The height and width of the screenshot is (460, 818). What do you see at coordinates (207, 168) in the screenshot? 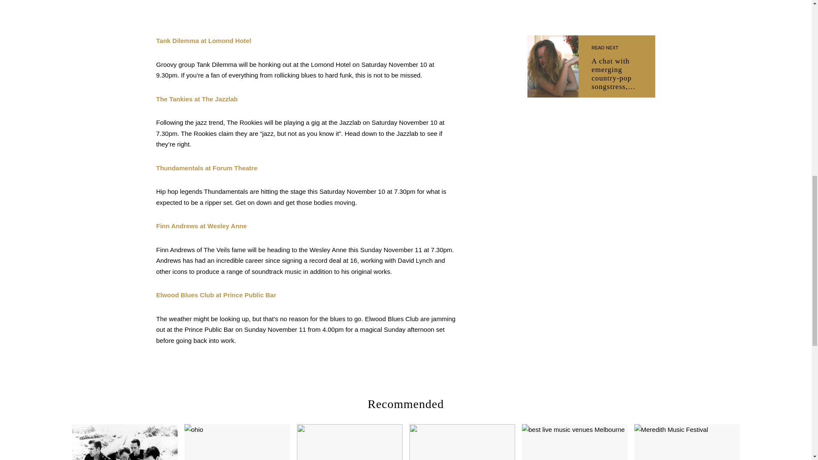
I see `Thundamentals at Forum Theatre` at bounding box center [207, 168].